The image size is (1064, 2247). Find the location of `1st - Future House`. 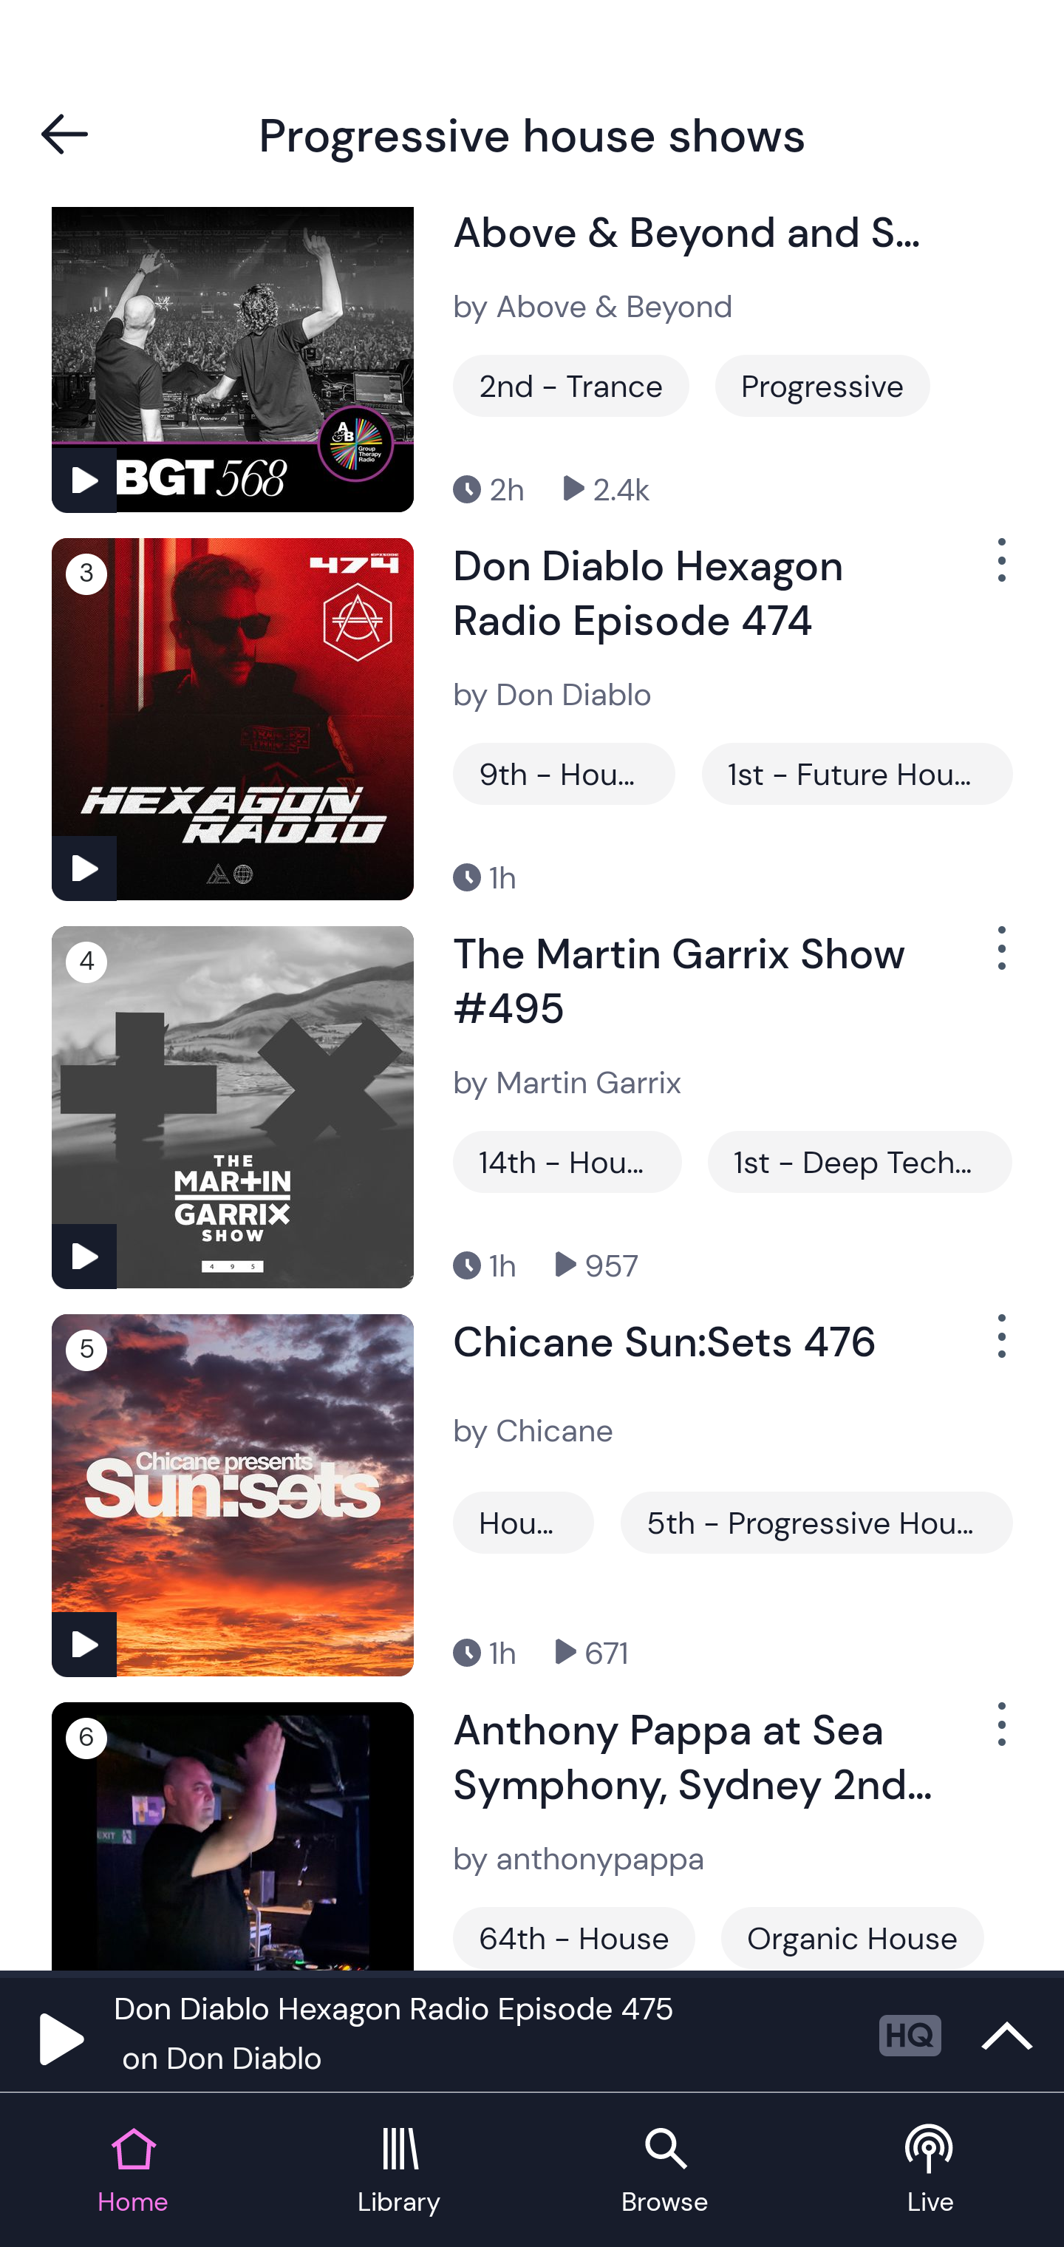

1st - Future House is located at coordinates (857, 774).